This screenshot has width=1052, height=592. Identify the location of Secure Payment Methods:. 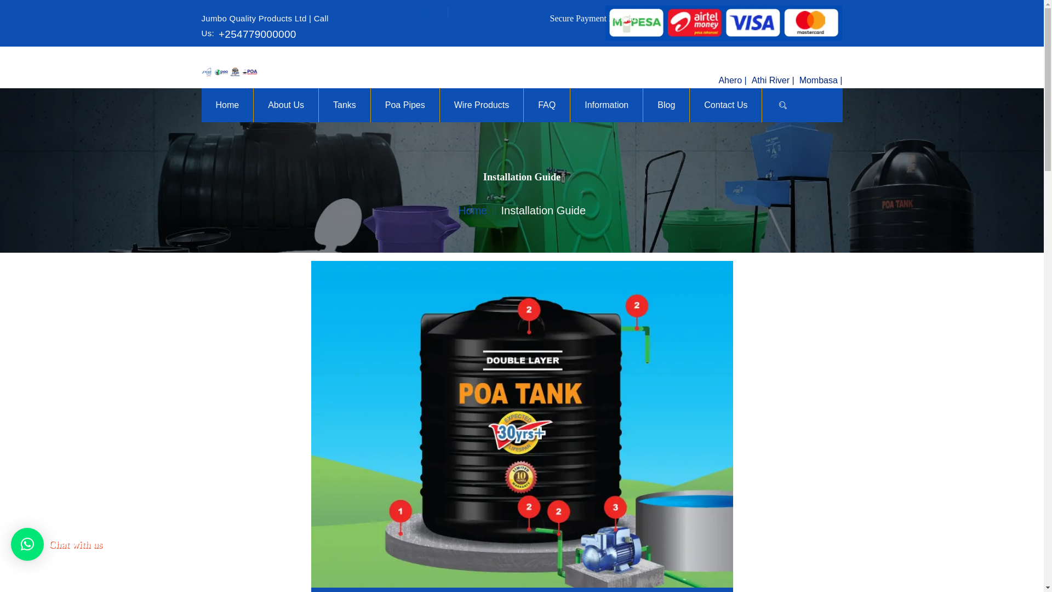
(505, 13).